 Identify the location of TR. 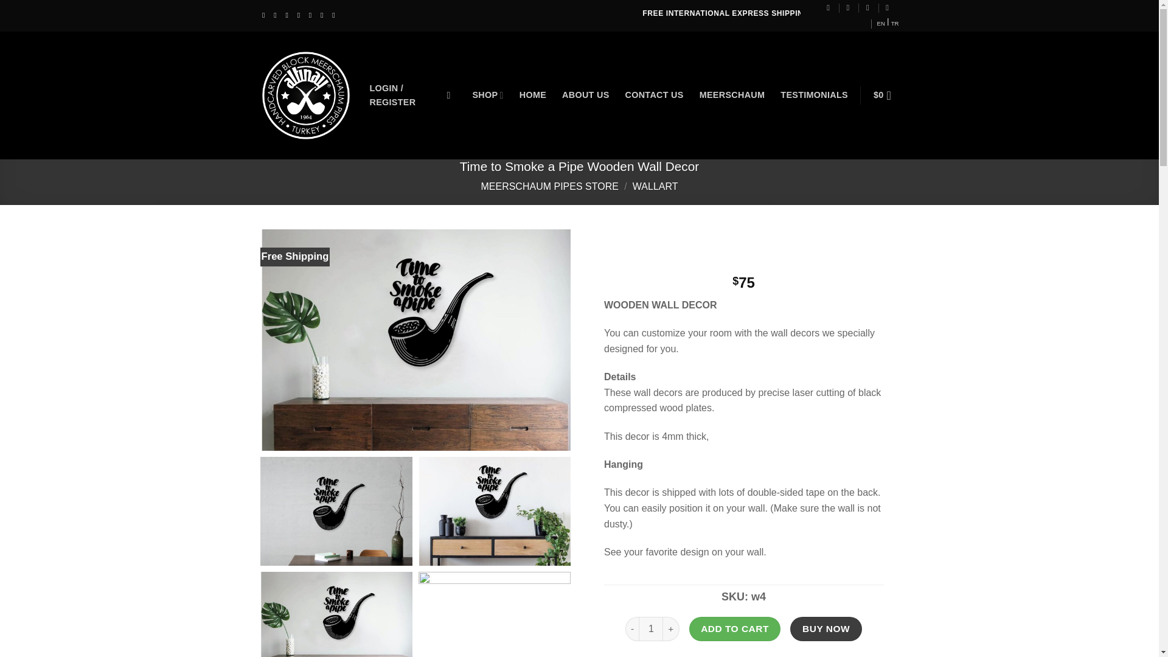
(895, 23).